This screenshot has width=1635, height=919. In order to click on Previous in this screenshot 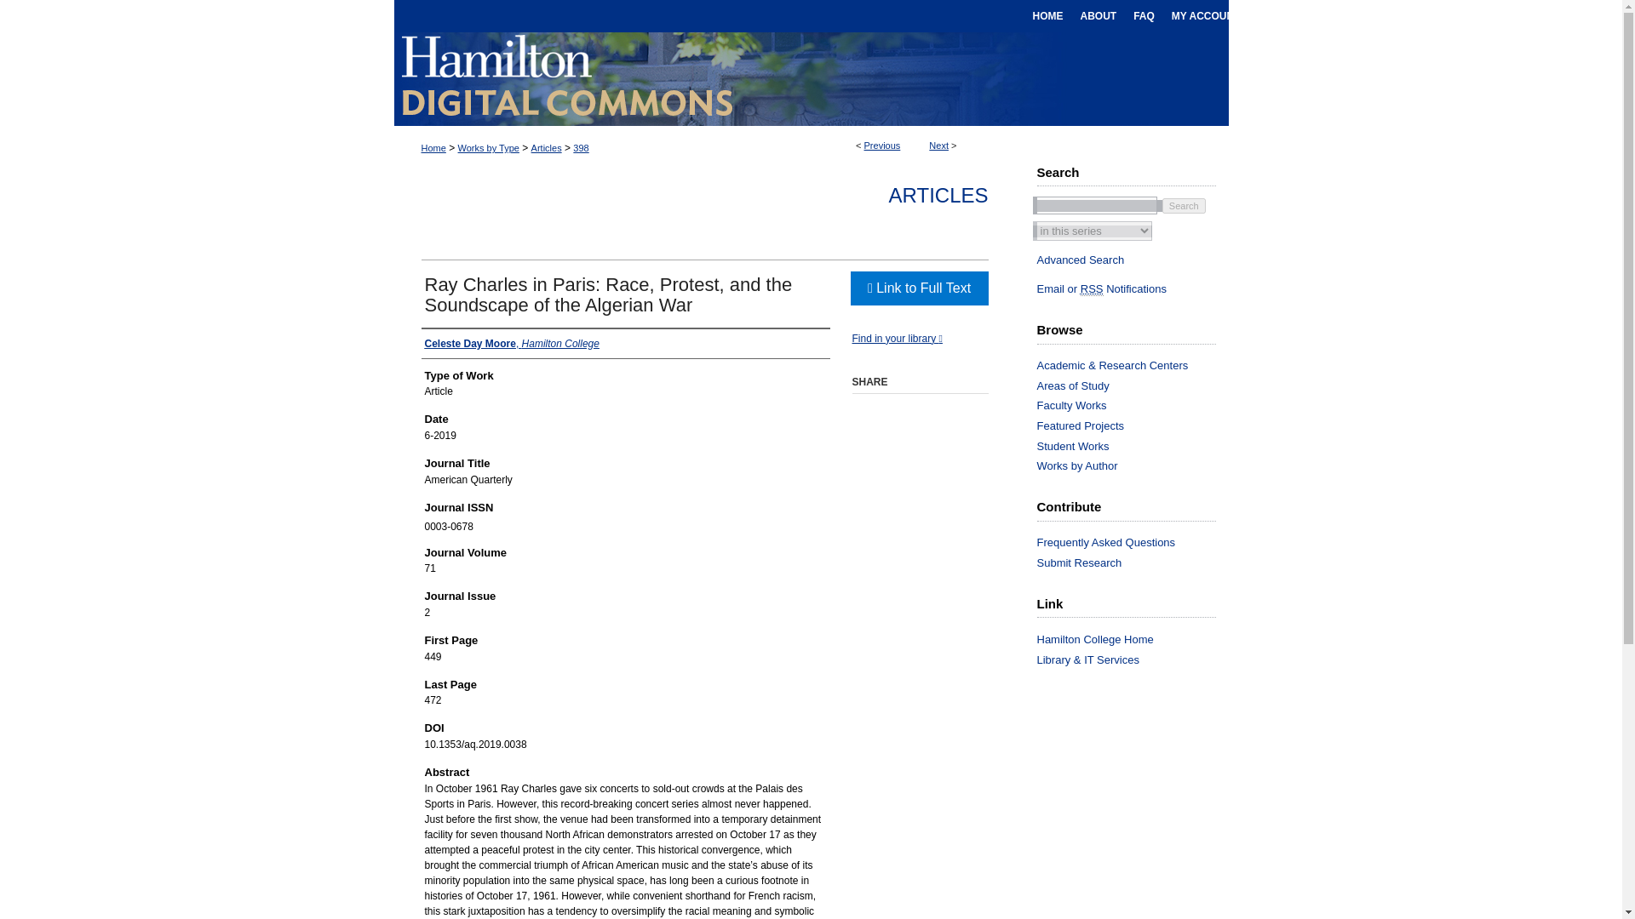, I will do `click(882, 146)`.